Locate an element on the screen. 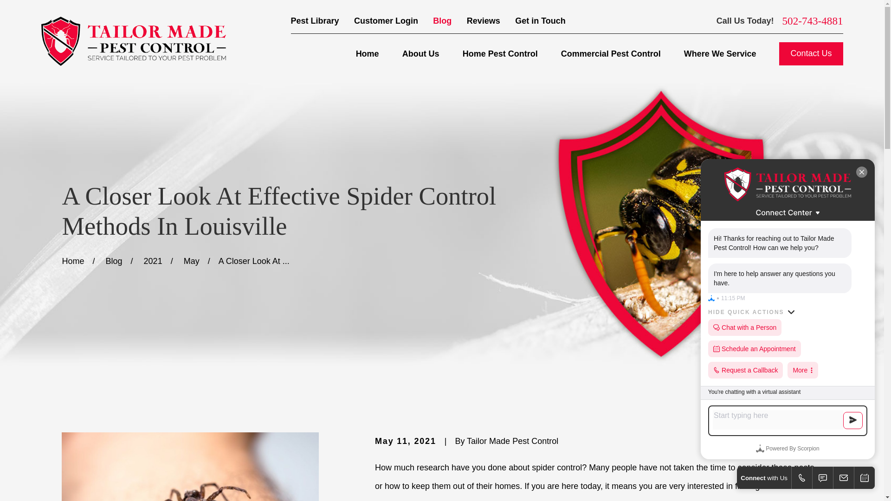  Get in Touch is located at coordinates (540, 20).